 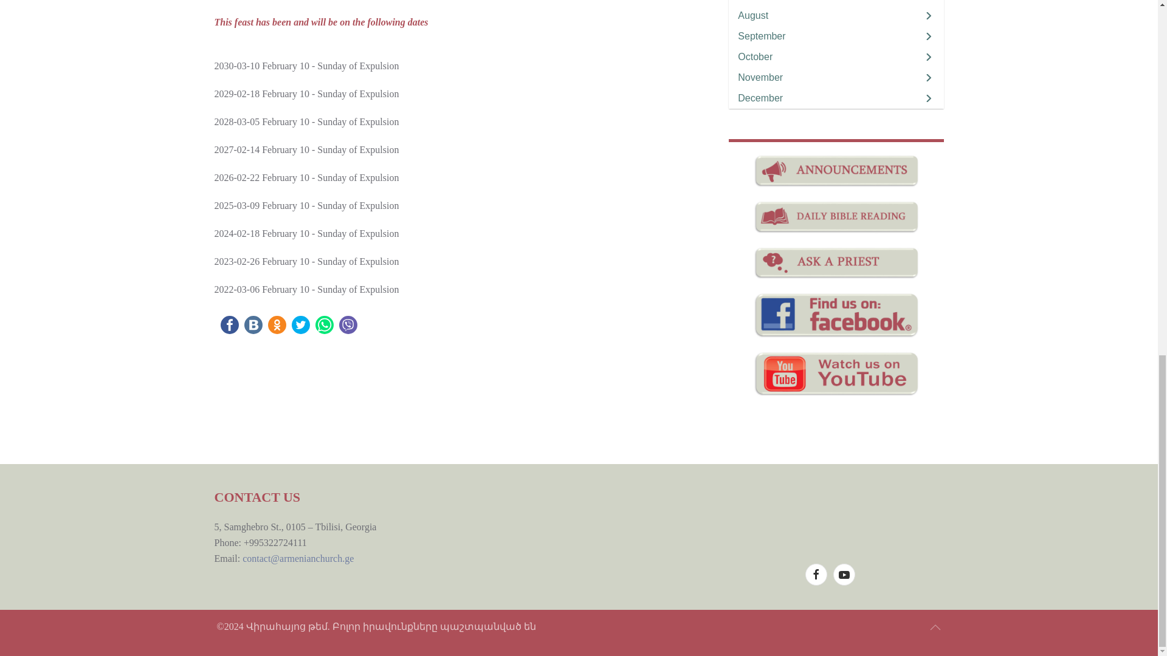 I want to click on Odnoklassniki, so click(x=276, y=324).